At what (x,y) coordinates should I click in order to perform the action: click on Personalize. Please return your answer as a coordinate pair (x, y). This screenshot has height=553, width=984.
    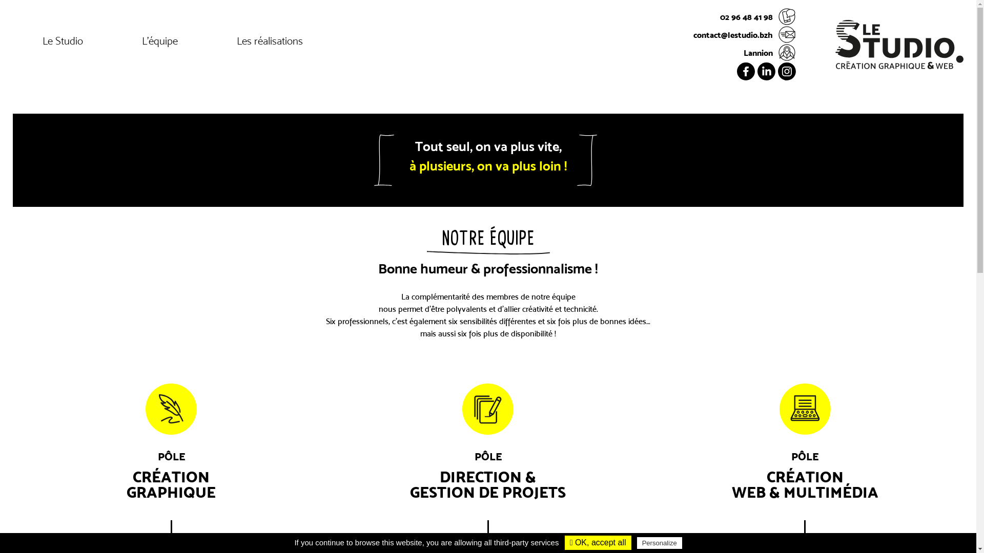
    Looking at the image, I should click on (660, 543).